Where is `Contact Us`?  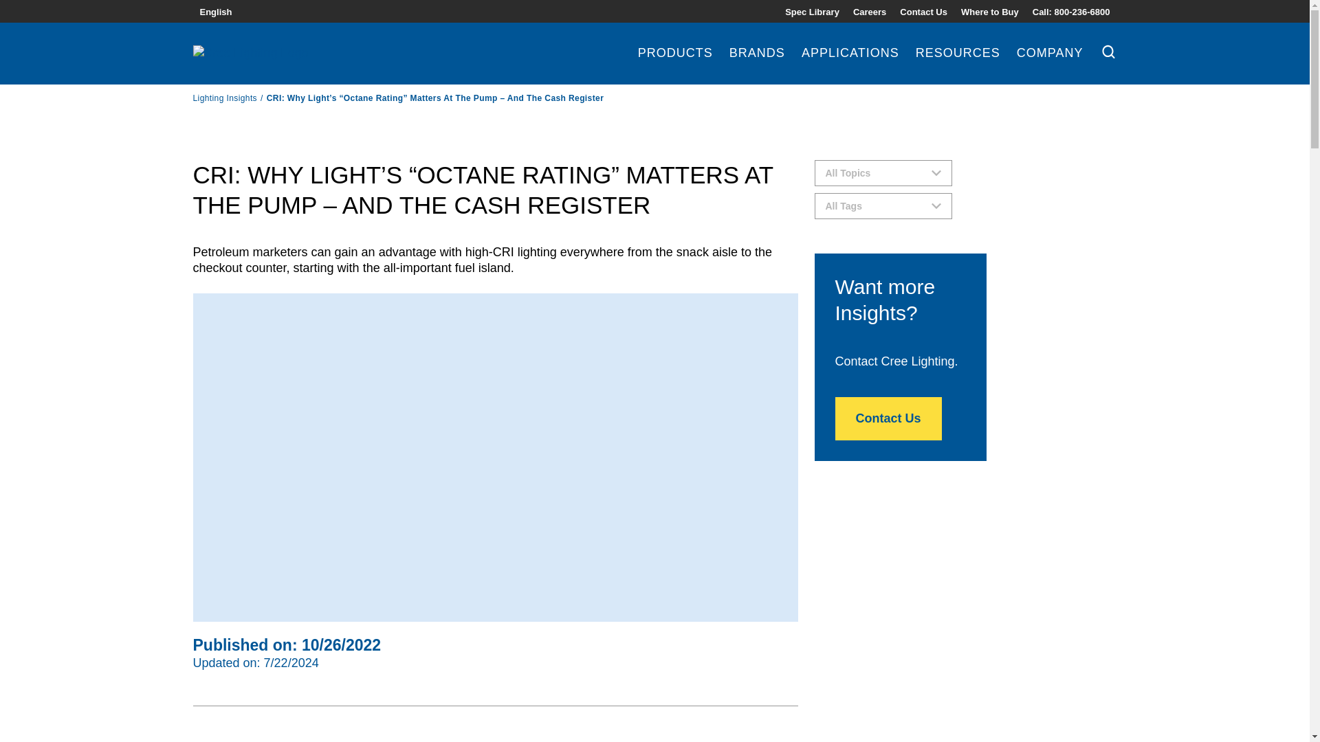 Contact Us is located at coordinates (924, 11).